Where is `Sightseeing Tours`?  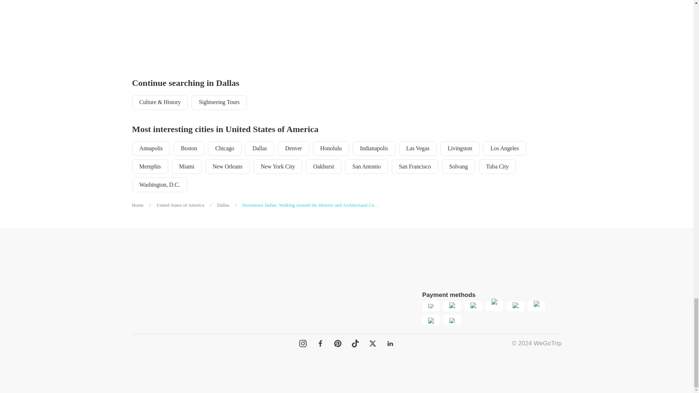 Sightseeing Tours is located at coordinates (219, 103).